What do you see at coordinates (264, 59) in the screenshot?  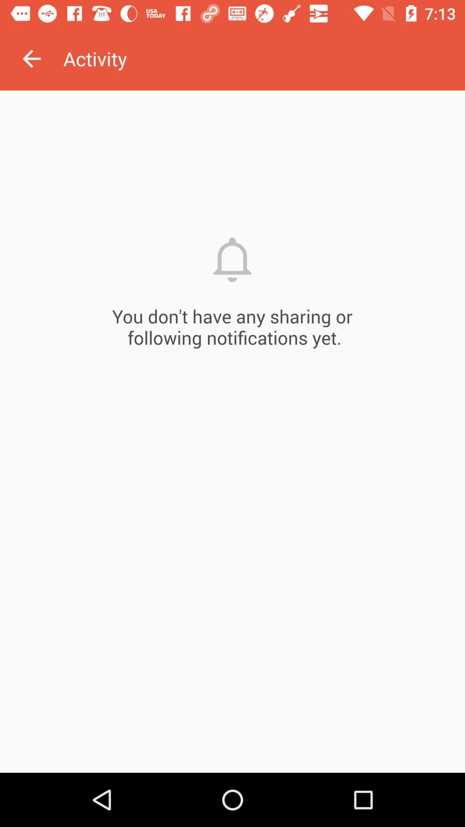 I see `jump to activity icon` at bounding box center [264, 59].